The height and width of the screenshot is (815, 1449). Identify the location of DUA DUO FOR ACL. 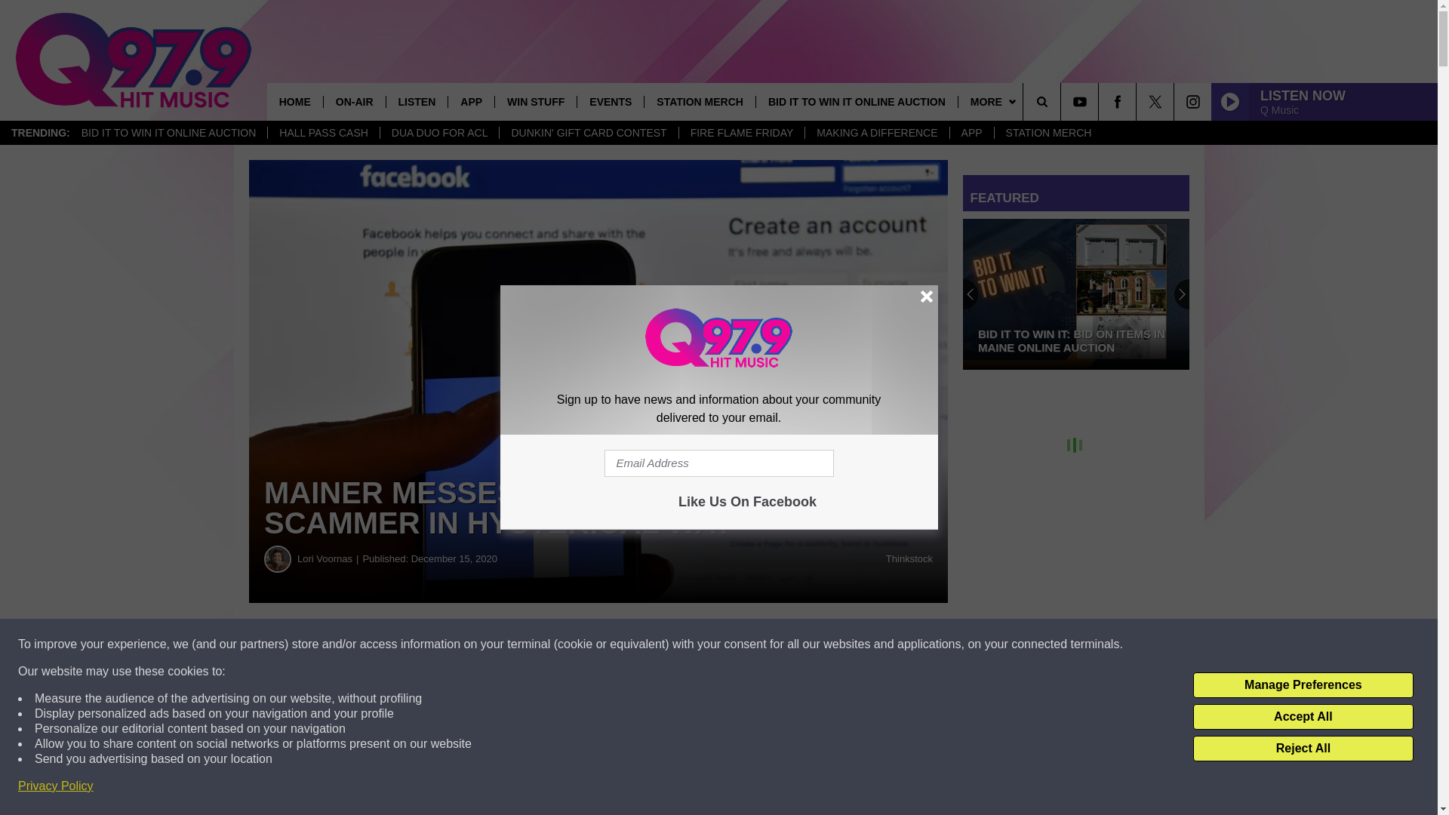
(439, 133).